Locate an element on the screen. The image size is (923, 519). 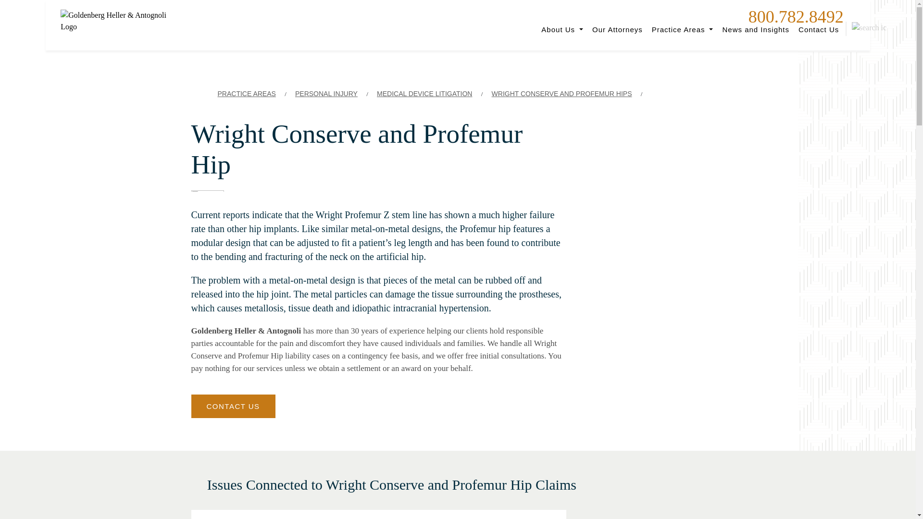
Medical Device Litigation is located at coordinates (424, 94).